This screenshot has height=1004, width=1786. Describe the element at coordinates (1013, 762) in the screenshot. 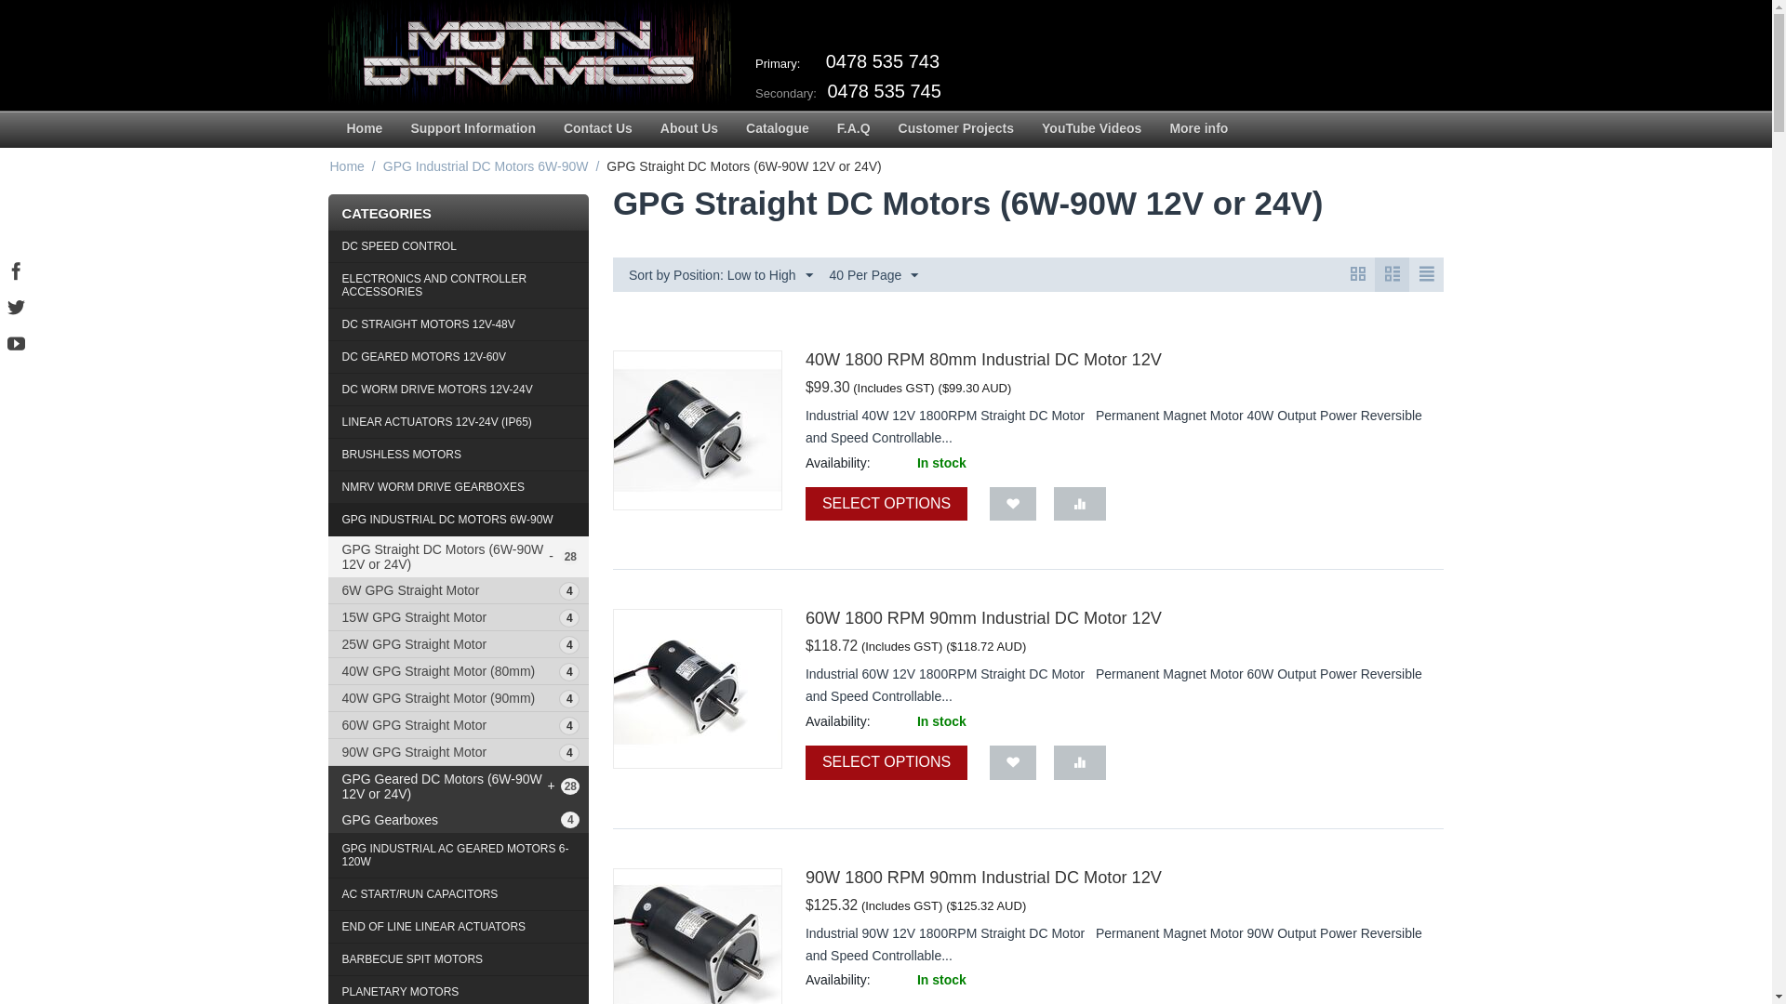

I see `Add to wish list` at that location.